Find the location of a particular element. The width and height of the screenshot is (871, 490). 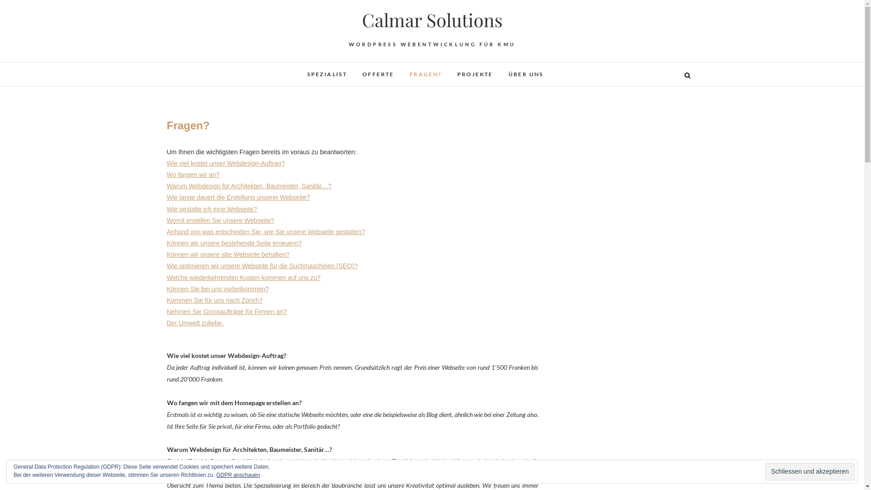

SPEZIALIST is located at coordinates (327, 74).